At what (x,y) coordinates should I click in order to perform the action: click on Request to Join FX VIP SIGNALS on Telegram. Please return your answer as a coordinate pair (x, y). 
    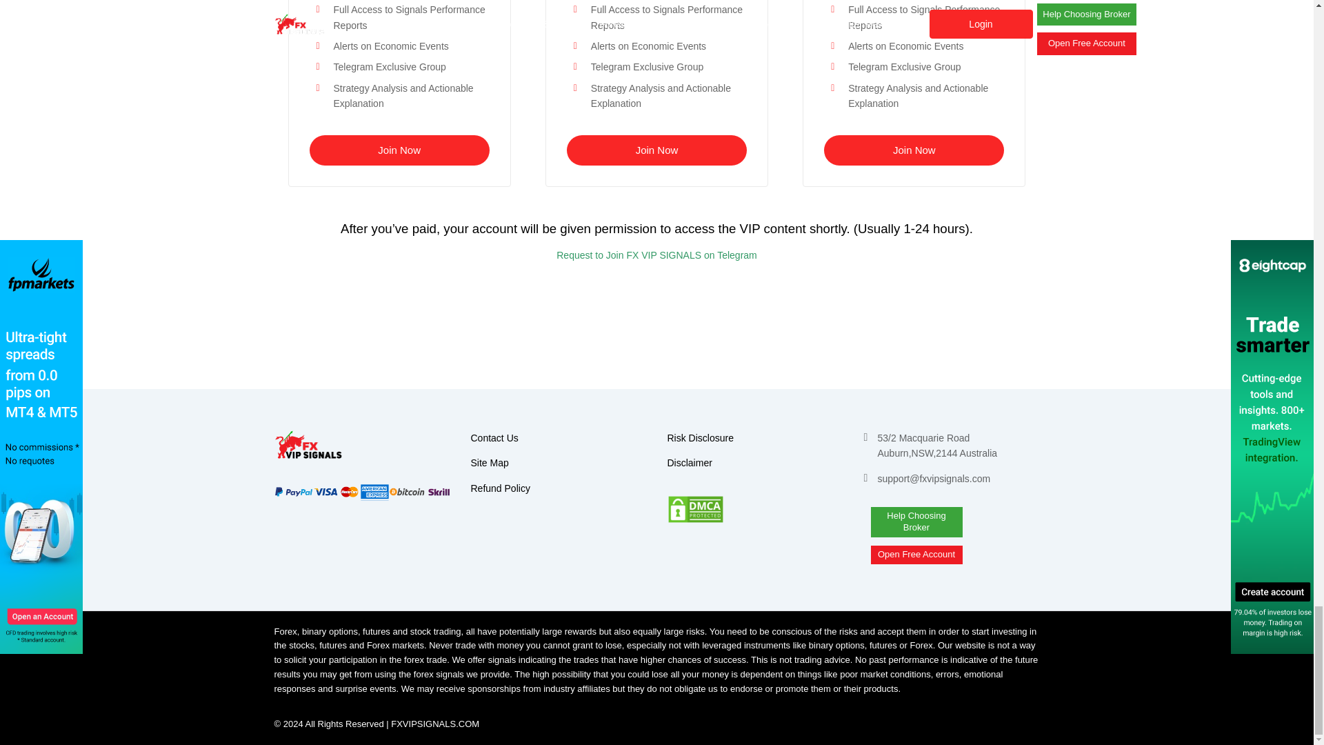
    Looking at the image, I should click on (656, 255).